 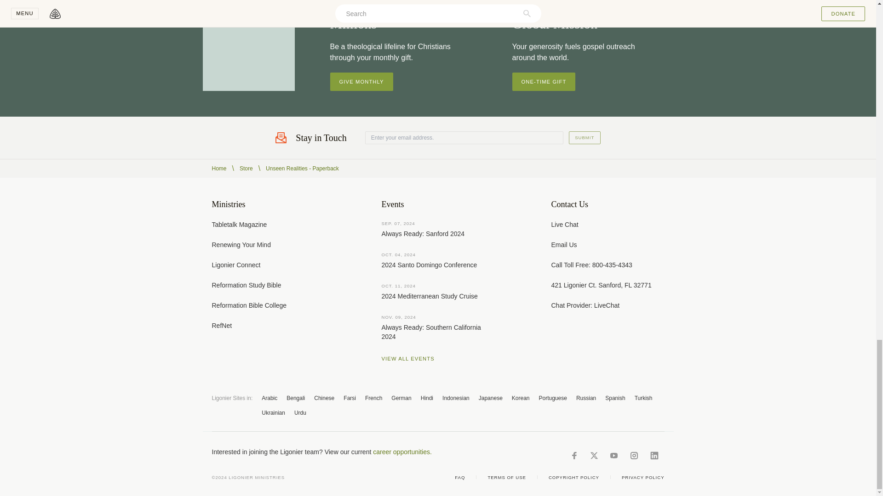 I want to click on X, so click(x=593, y=456).